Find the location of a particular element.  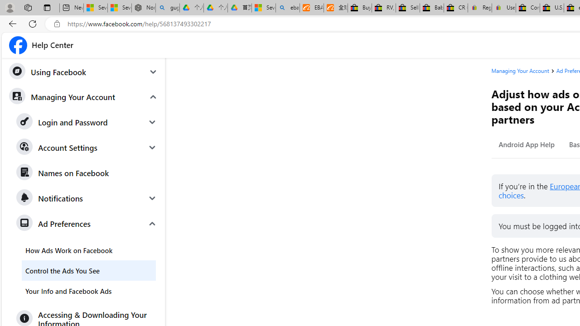

guge yunpan - Search is located at coordinates (168, 8).